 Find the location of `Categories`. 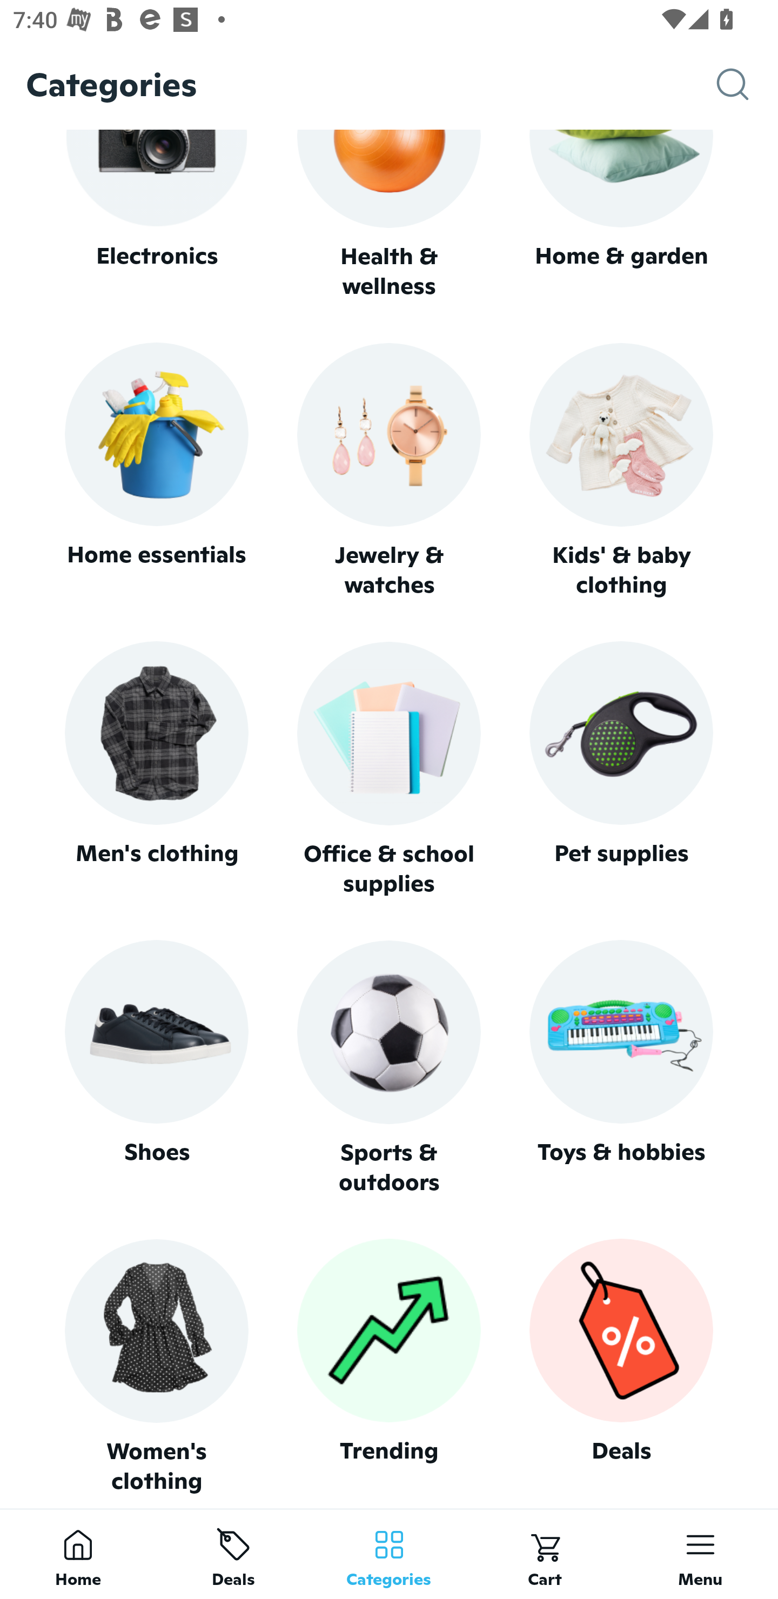

Categories is located at coordinates (389, 1554).